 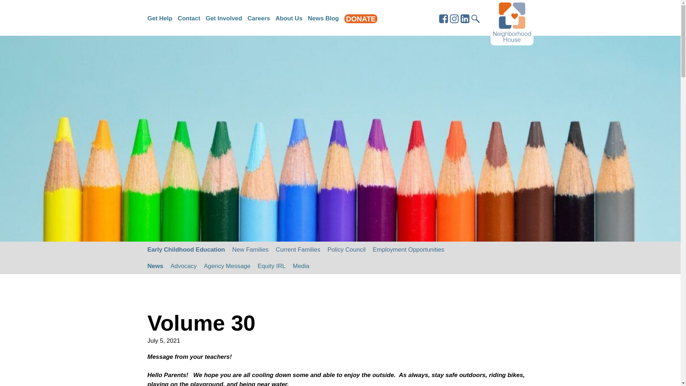 I want to click on Careers, so click(x=259, y=18).